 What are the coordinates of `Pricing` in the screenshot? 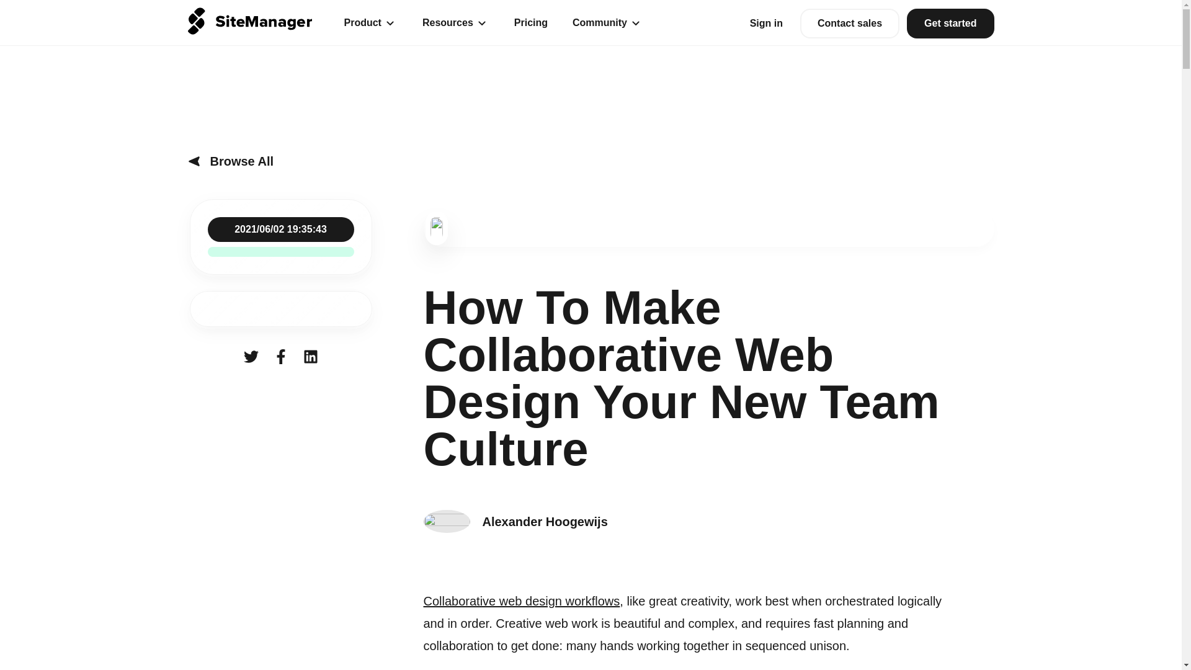 It's located at (531, 22).